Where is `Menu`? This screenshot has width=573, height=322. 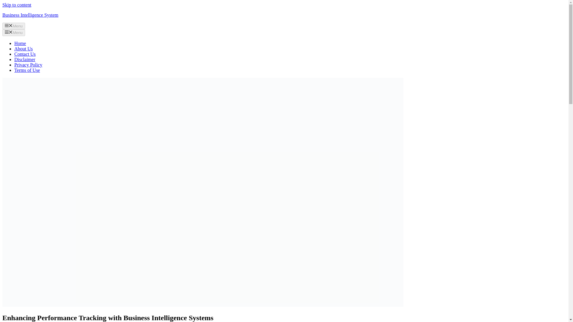 Menu is located at coordinates (14, 26).